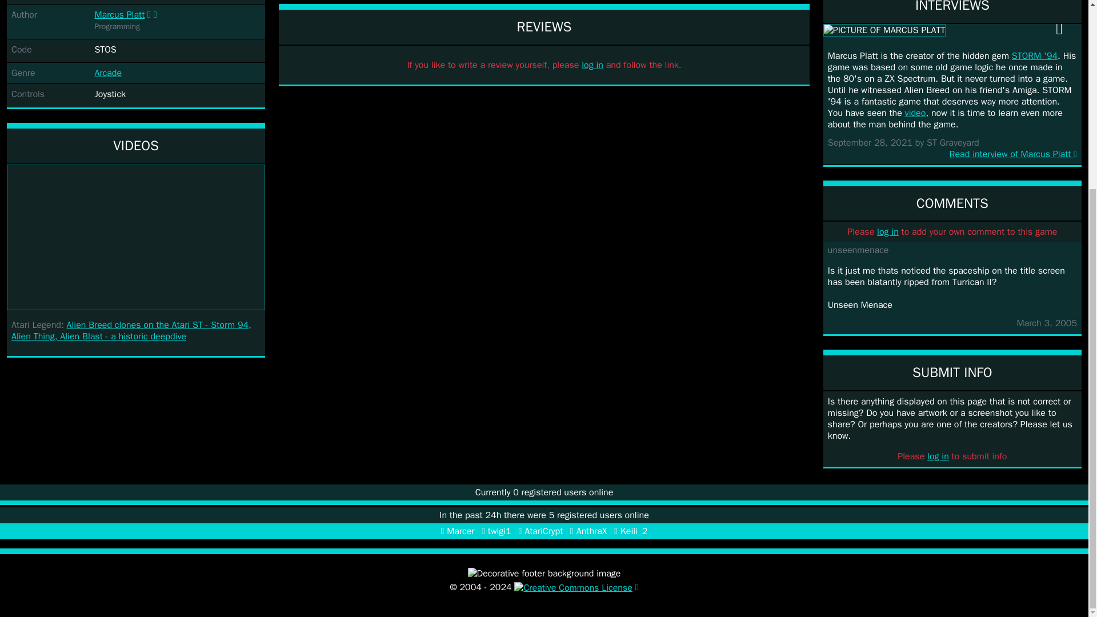 This screenshot has height=617, width=1097. I want to click on Read interview of Marcus Platt, so click(952, 154).